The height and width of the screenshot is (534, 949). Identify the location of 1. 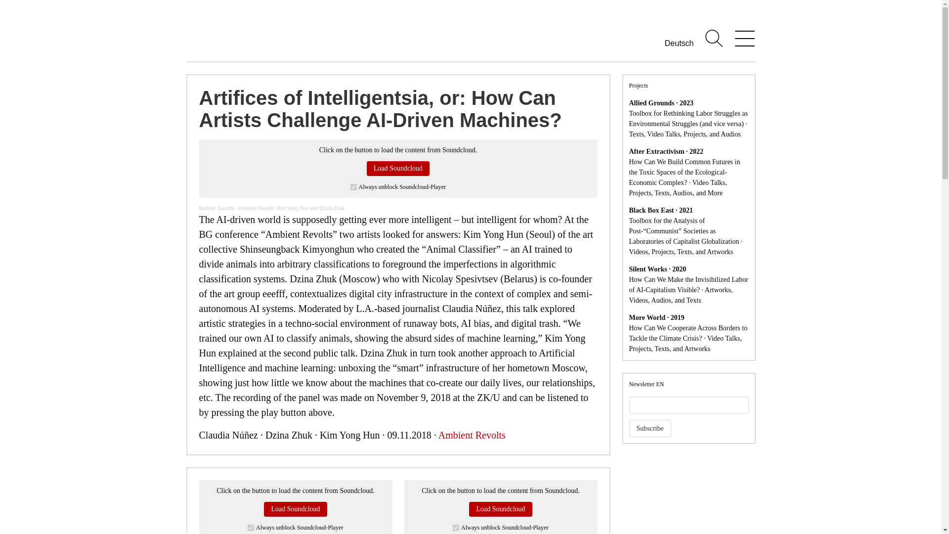
(456, 527).